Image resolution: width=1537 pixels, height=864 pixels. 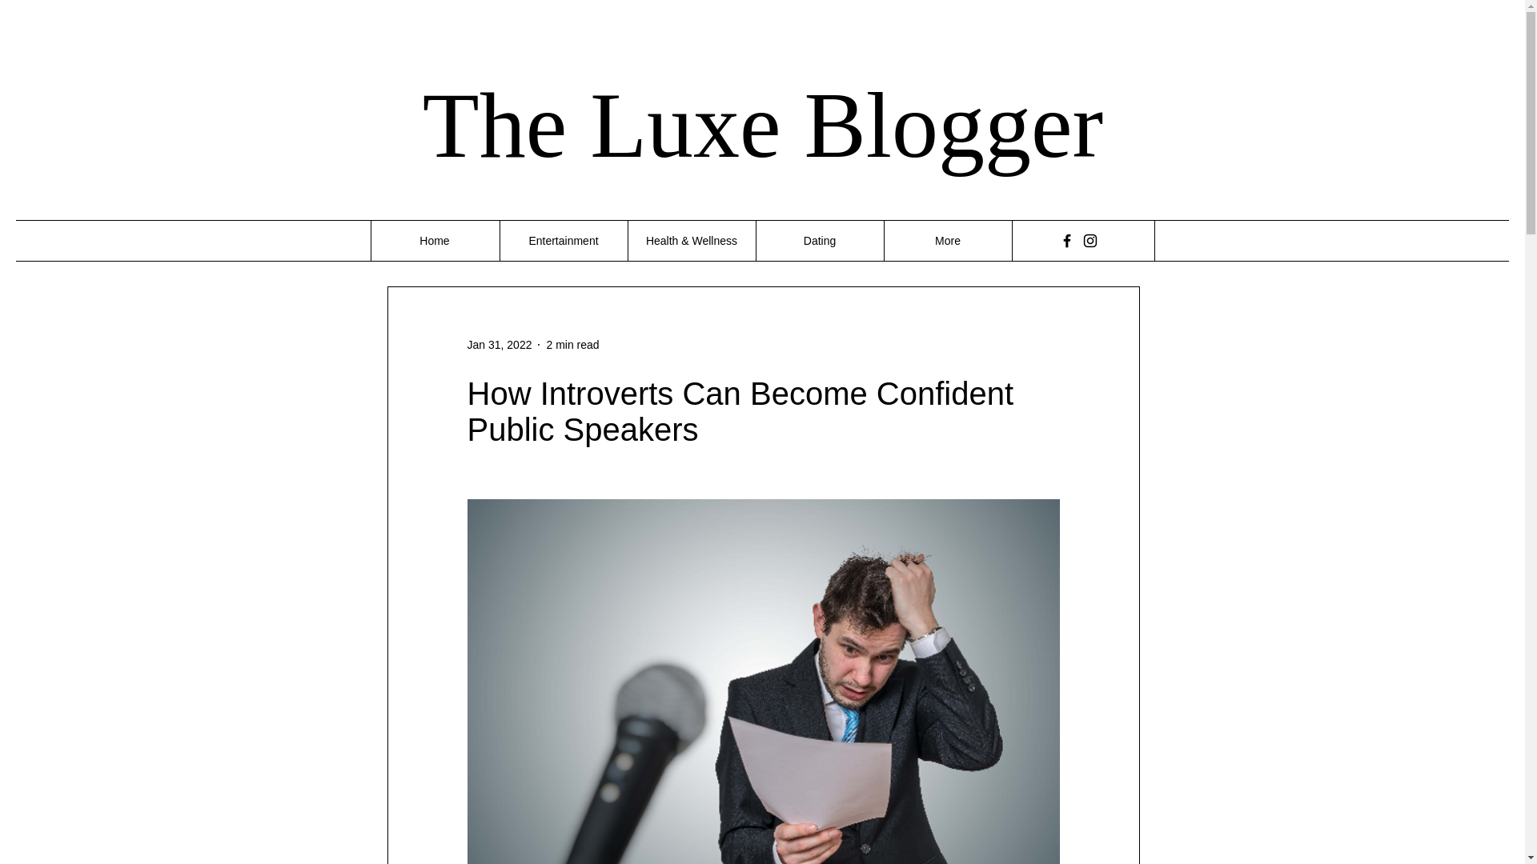 What do you see at coordinates (820, 241) in the screenshot?
I see `Dating` at bounding box center [820, 241].